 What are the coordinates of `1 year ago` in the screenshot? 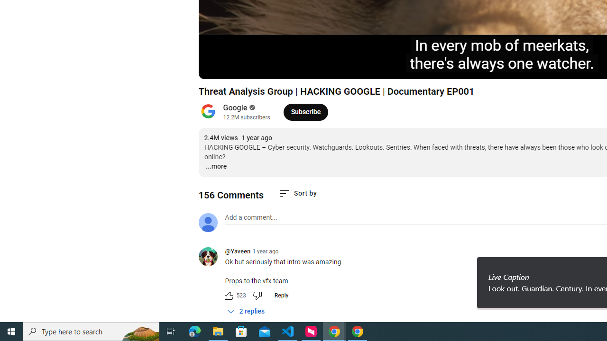 It's located at (266, 251).